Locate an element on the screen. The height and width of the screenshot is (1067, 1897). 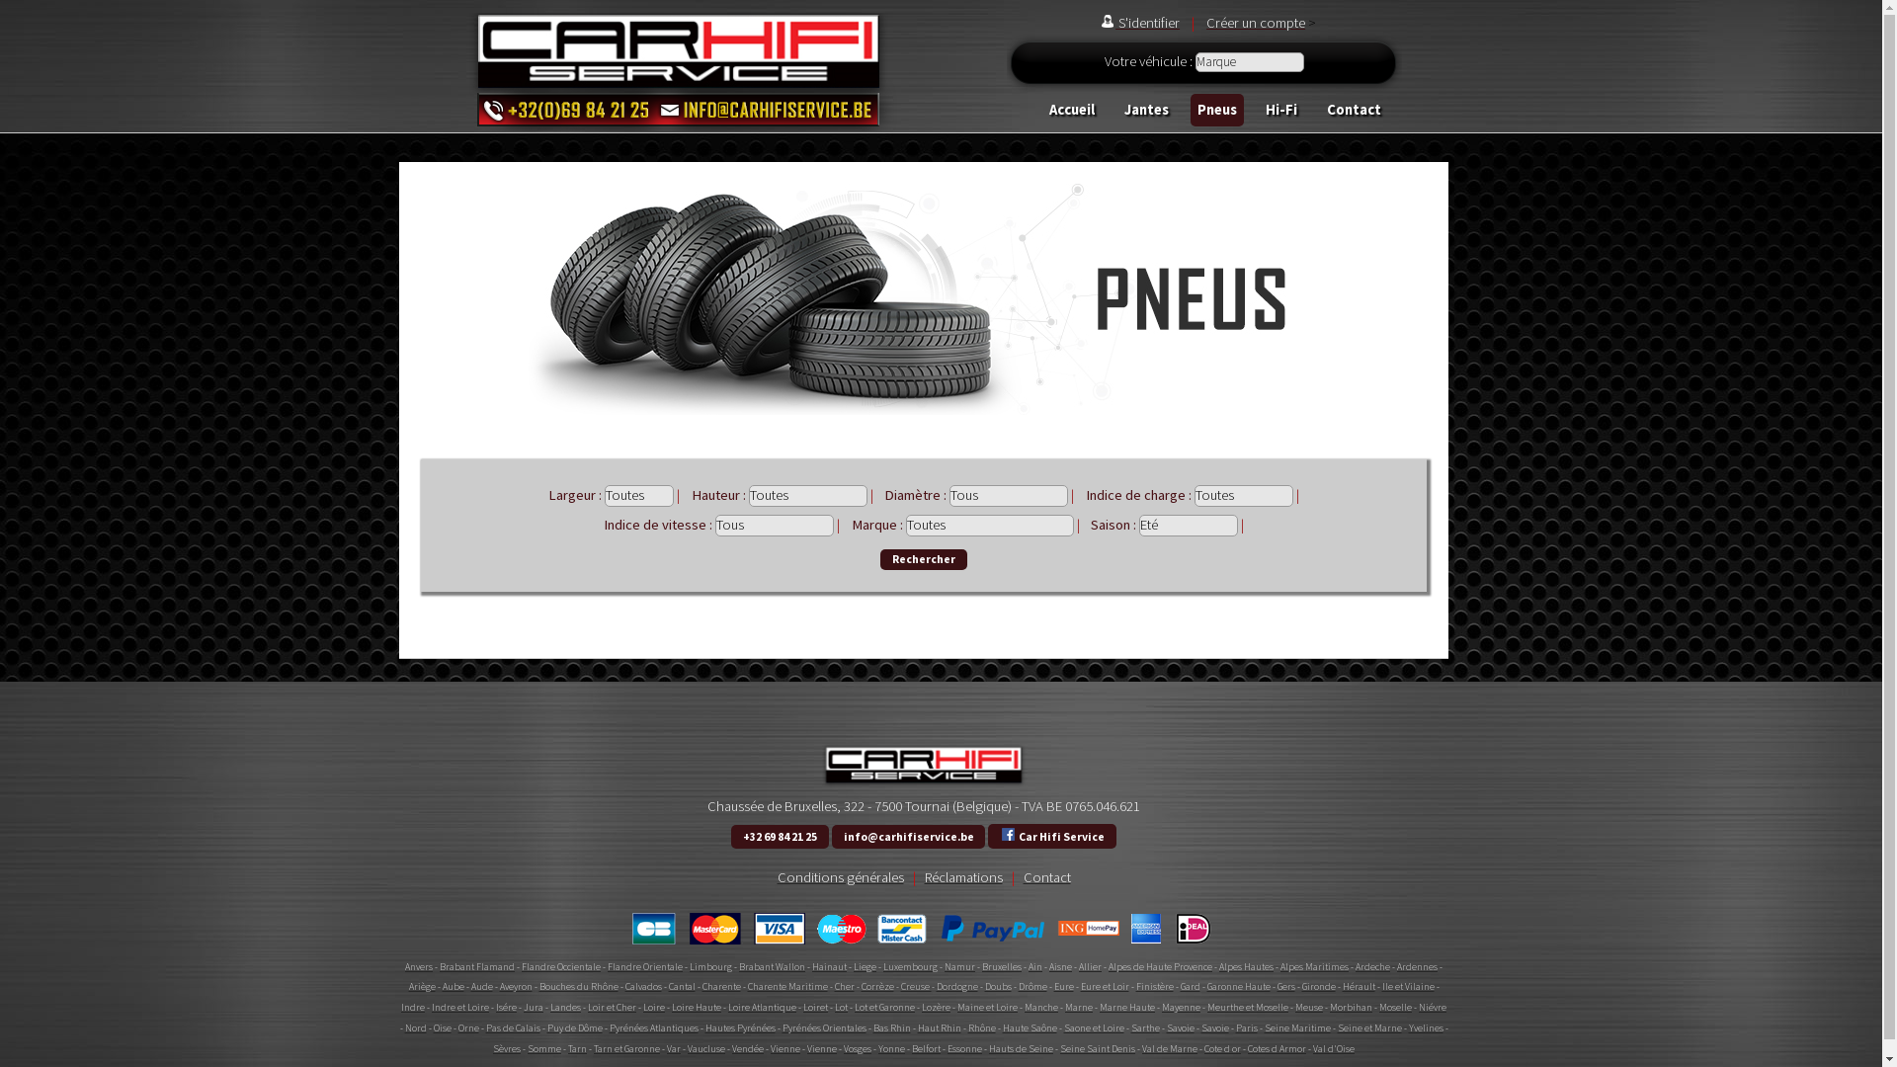
Flandre Occientale is located at coordinates (561, 966).